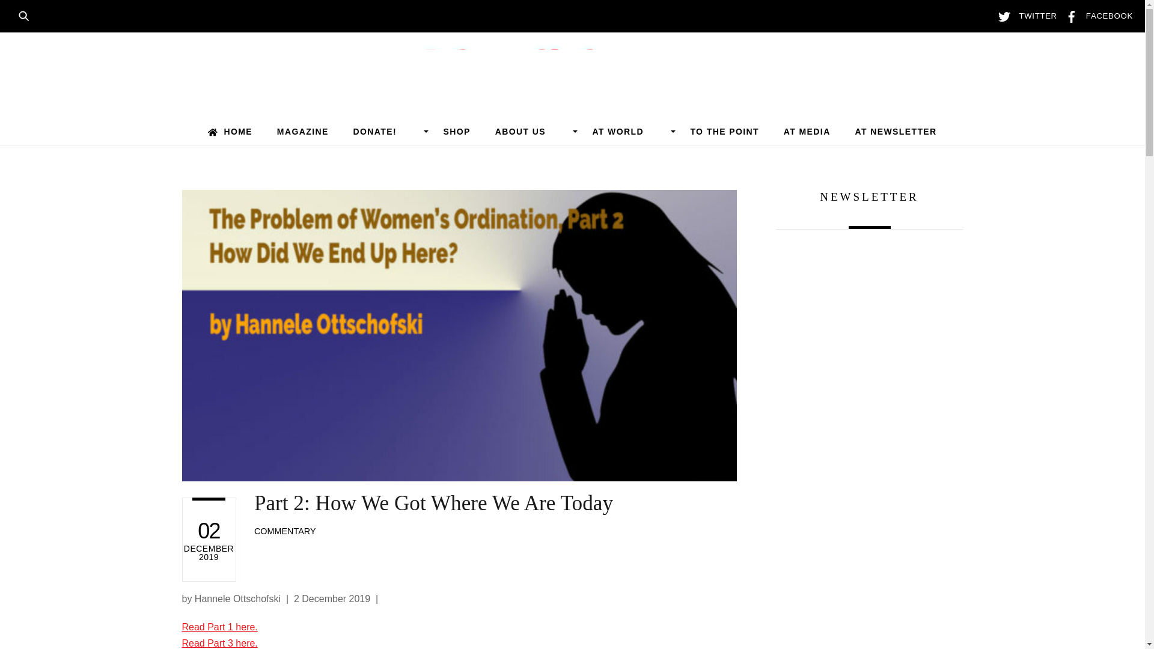  Describe the element at coordinates (725, 131) in the screenshot. I see `TO THE POINT` at that location.